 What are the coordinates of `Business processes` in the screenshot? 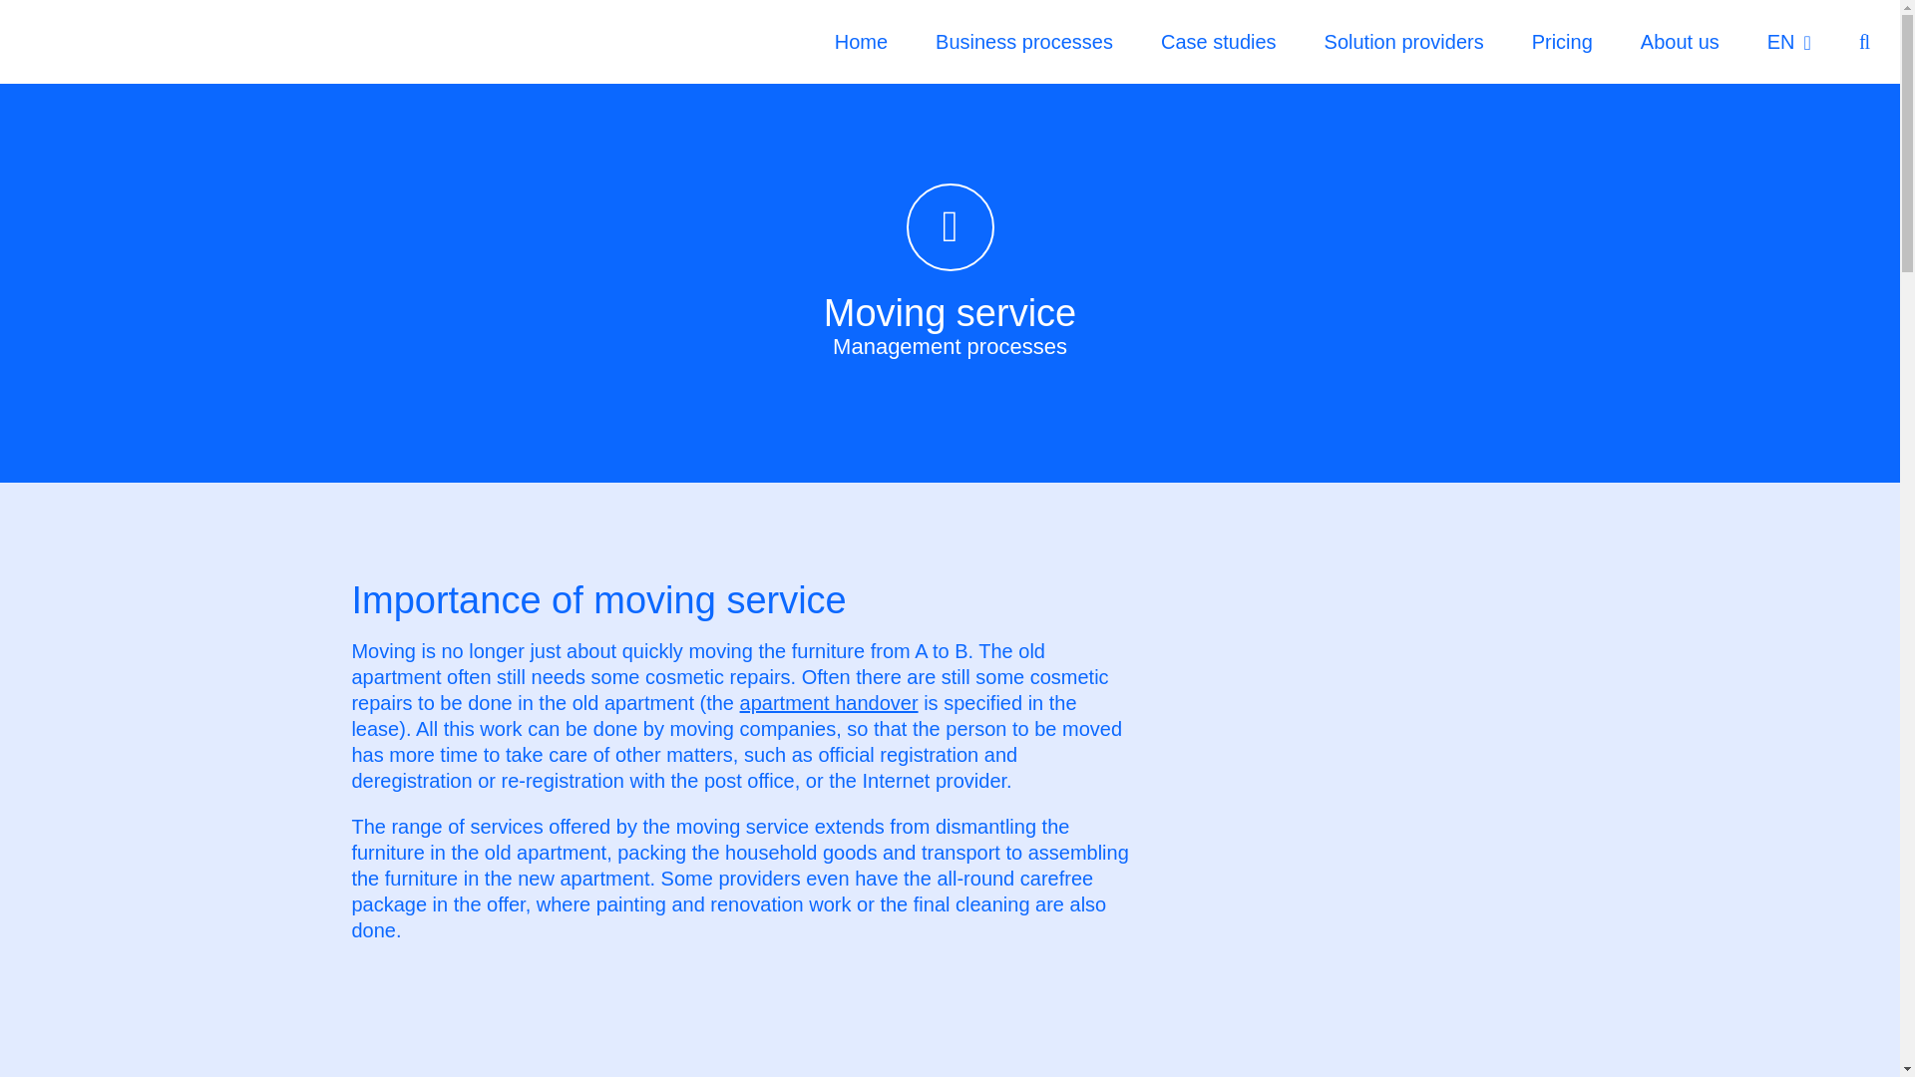 It's located at (1023, 42).